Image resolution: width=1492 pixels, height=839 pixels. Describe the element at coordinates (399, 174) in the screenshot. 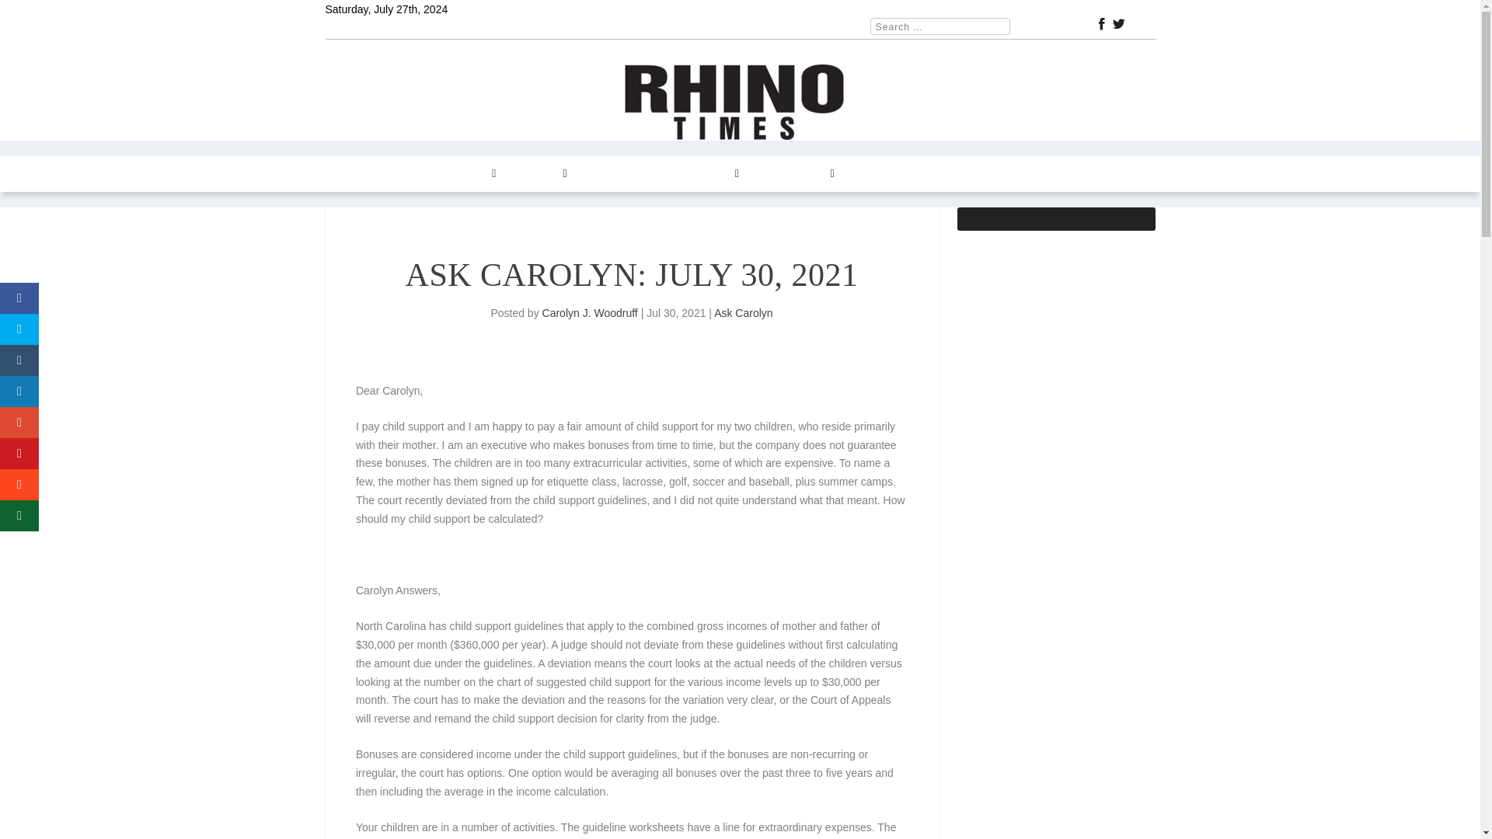

I see `NEWS` at that location.